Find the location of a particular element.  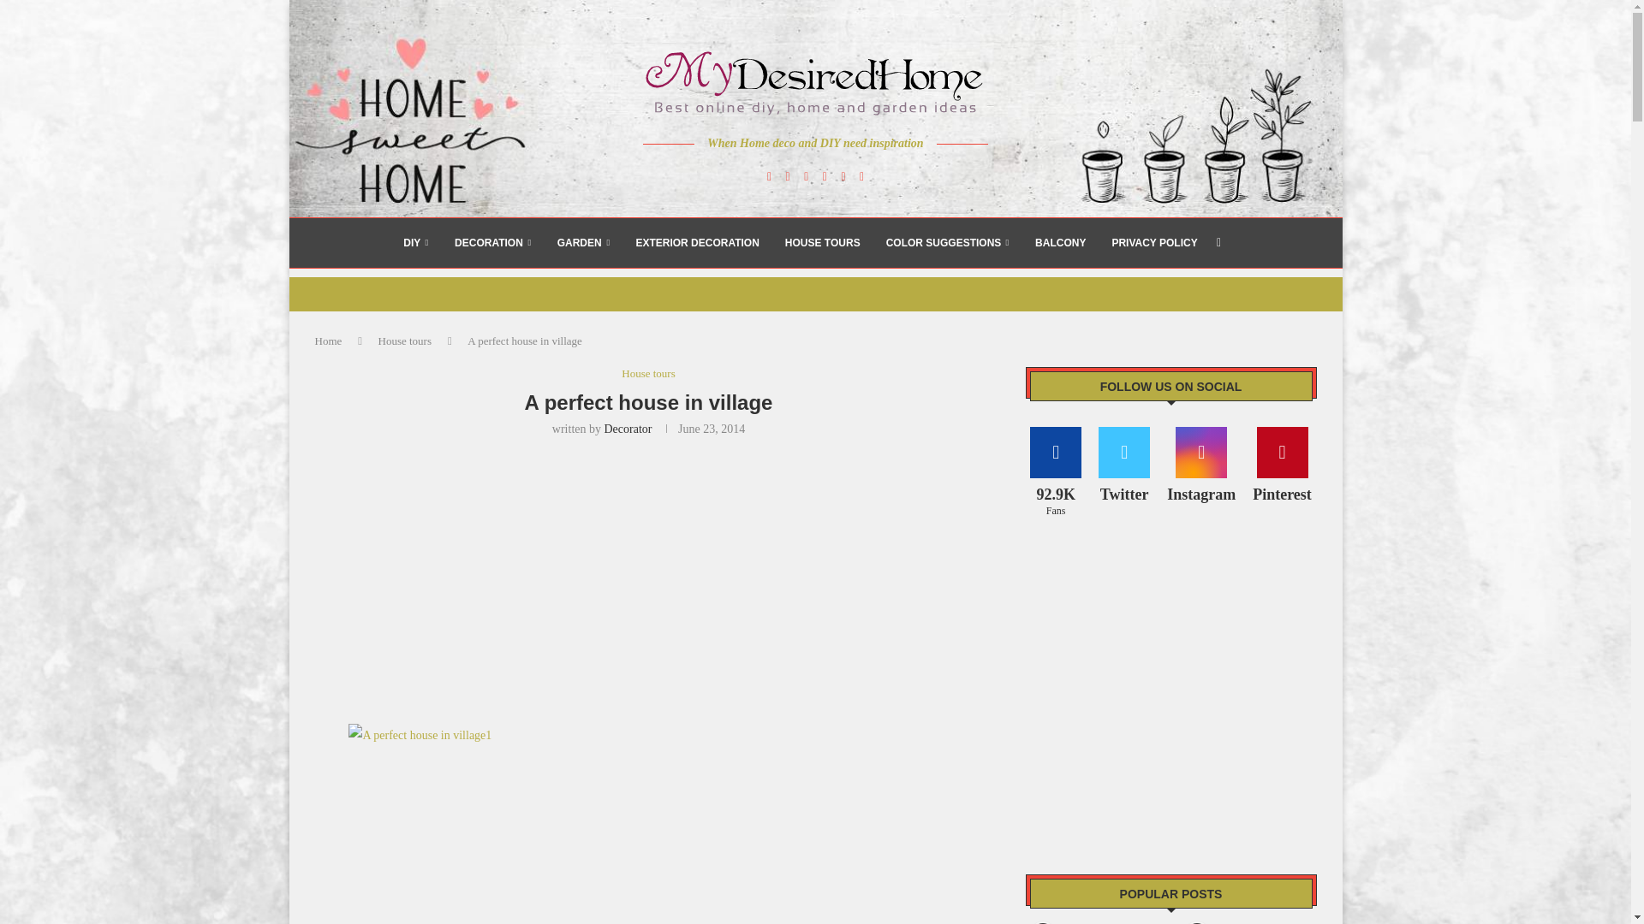

PRIVACY POLICY is located at coordinates (1153, 243).